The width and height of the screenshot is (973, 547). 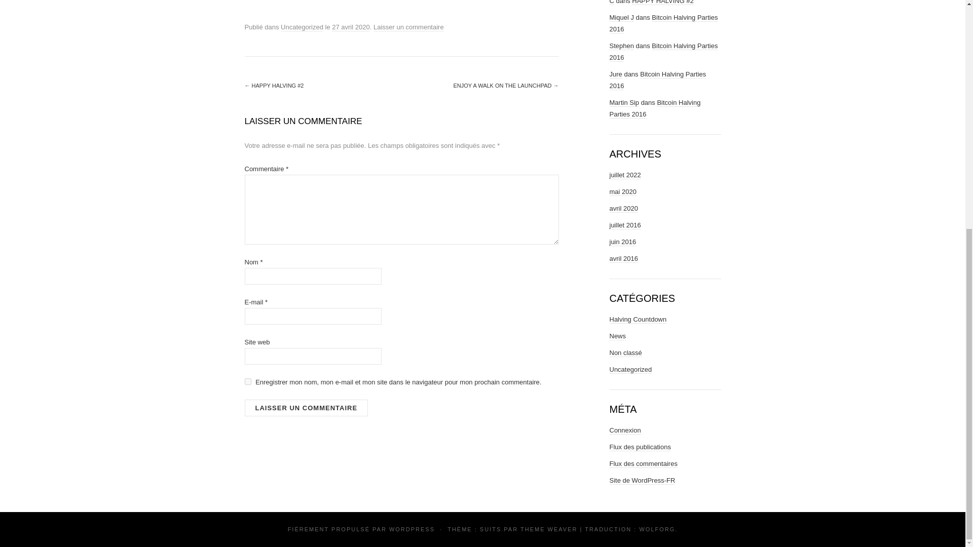 What do you see at coordinates (611, 2) in the screenshot?
I see `C` at bounding box center [611, 2].